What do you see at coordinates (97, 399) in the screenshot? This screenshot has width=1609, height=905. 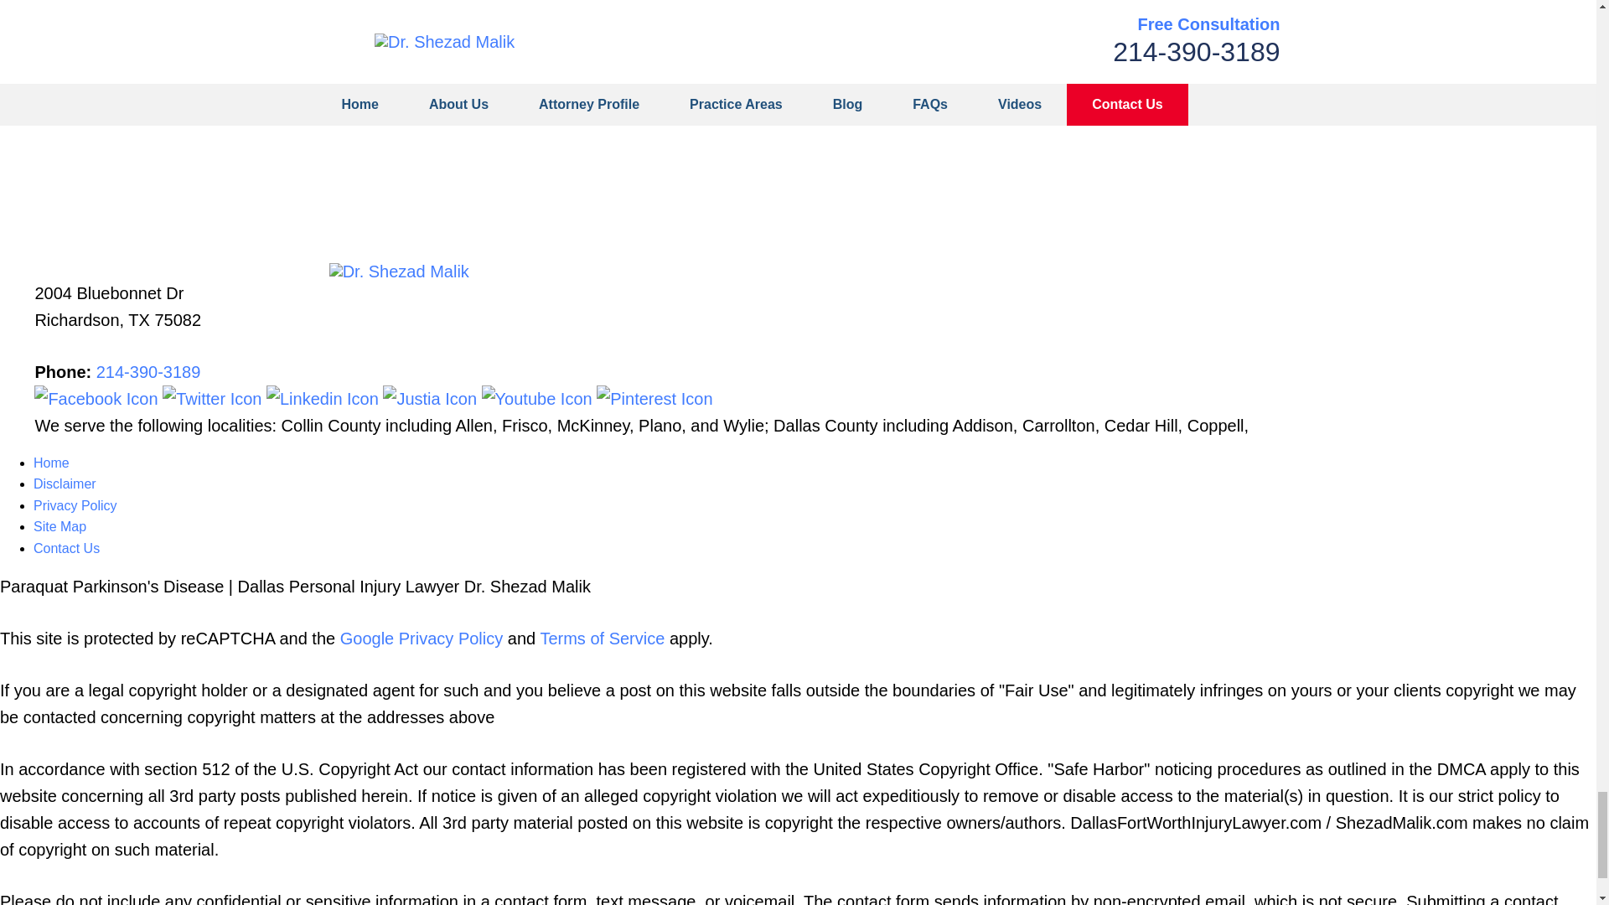 I see `Facebook` at bounding box center [97, 399].